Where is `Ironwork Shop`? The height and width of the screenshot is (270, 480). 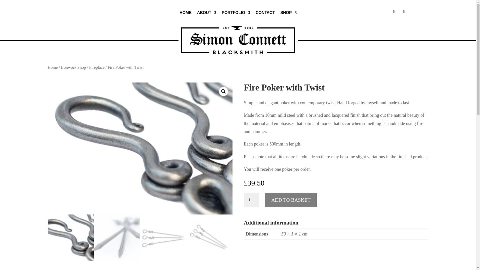 Ironwork Shop is located at coordinates (73, 67).